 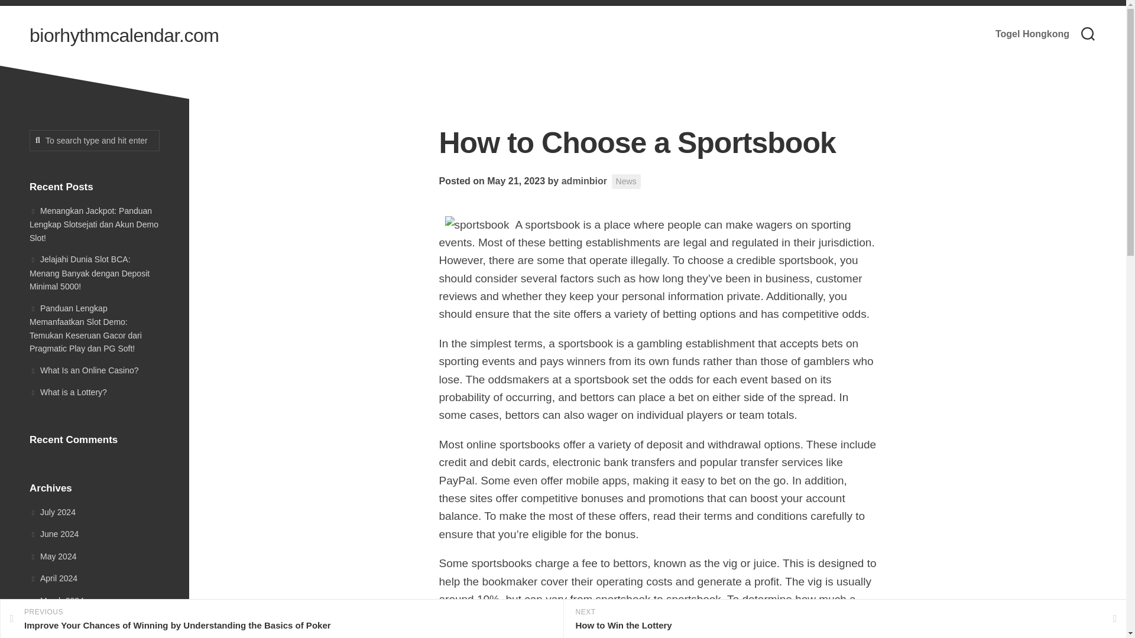 What do you see at coordinates (61, 623) in the screenshot?
I see `February 2024` at bounding box center [61, 623].